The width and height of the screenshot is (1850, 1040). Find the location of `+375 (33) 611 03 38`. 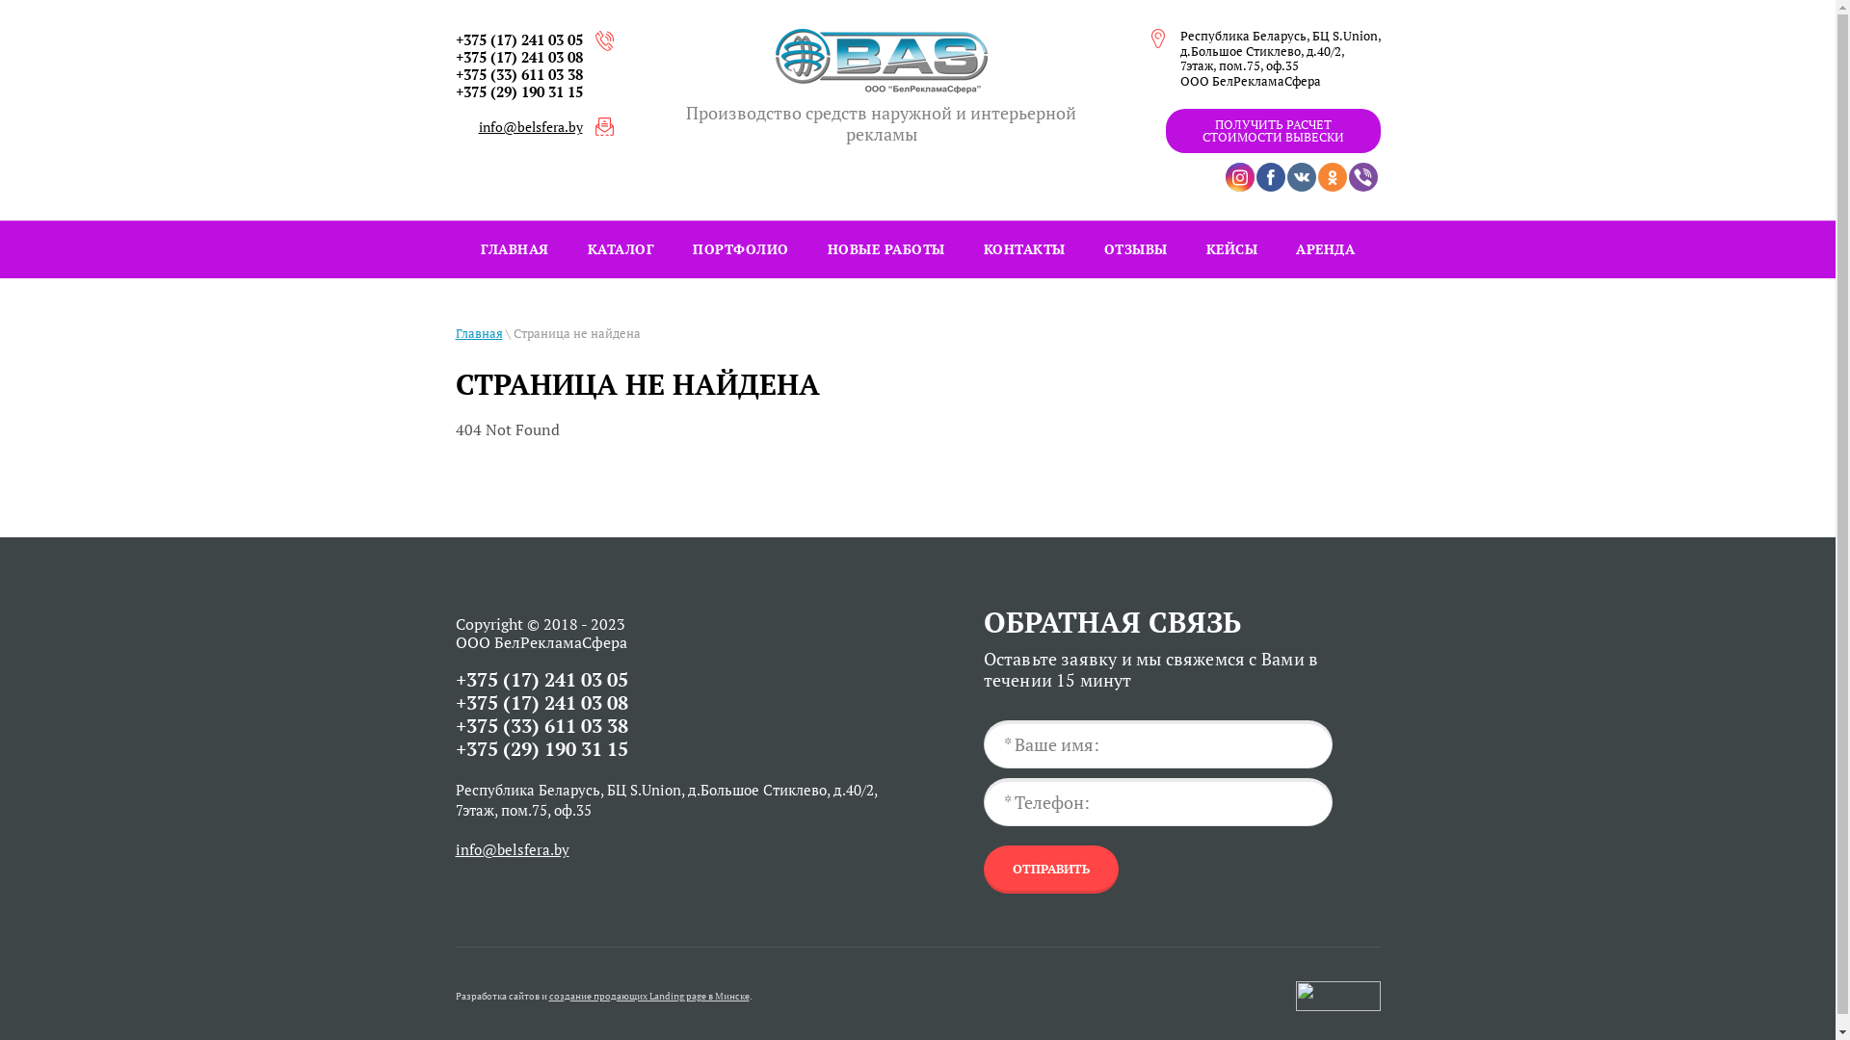

+375 (33) 611 03 38 is located at coordinates (542, 726).